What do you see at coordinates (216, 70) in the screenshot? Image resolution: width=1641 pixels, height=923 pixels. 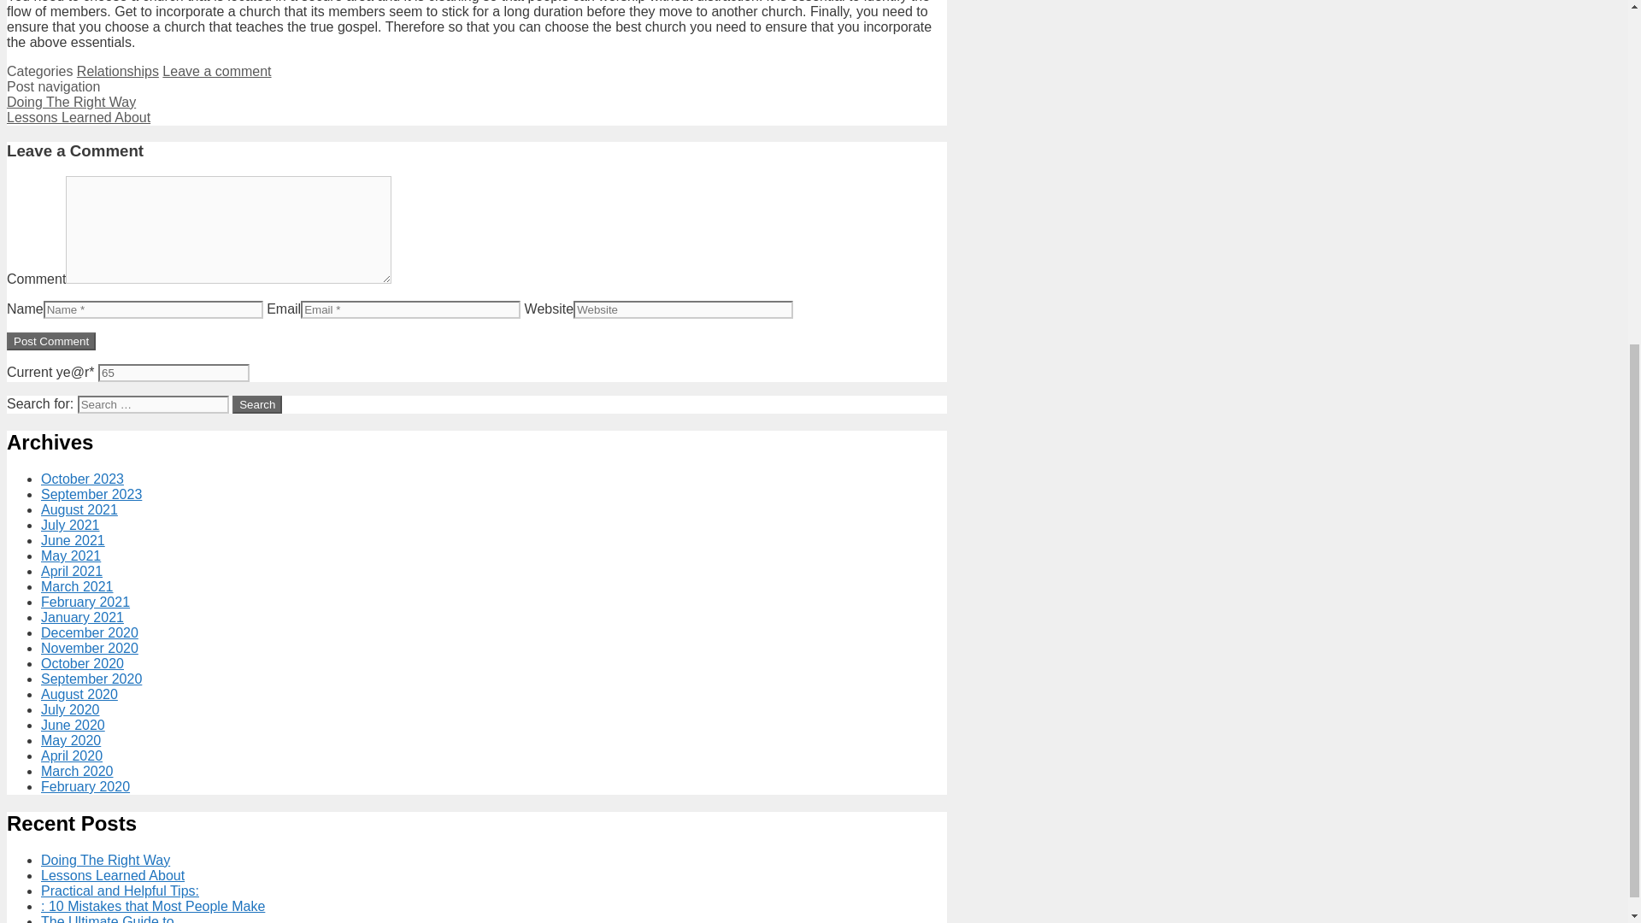 I see `Leave a comment` at bounding box center [216, 70].